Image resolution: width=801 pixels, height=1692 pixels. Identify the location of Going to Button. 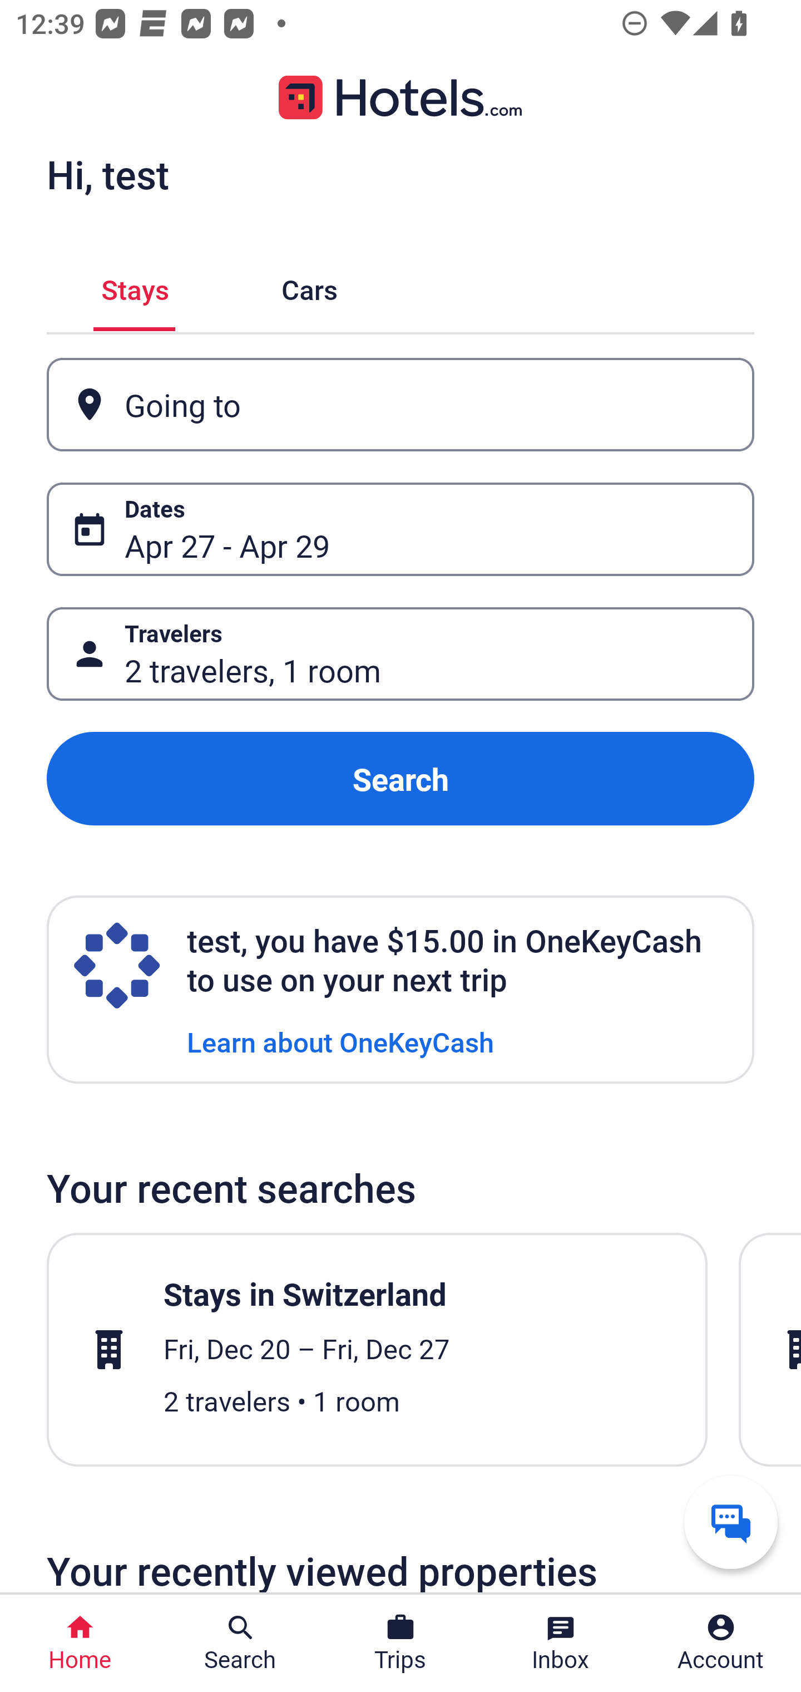
(400, 405).